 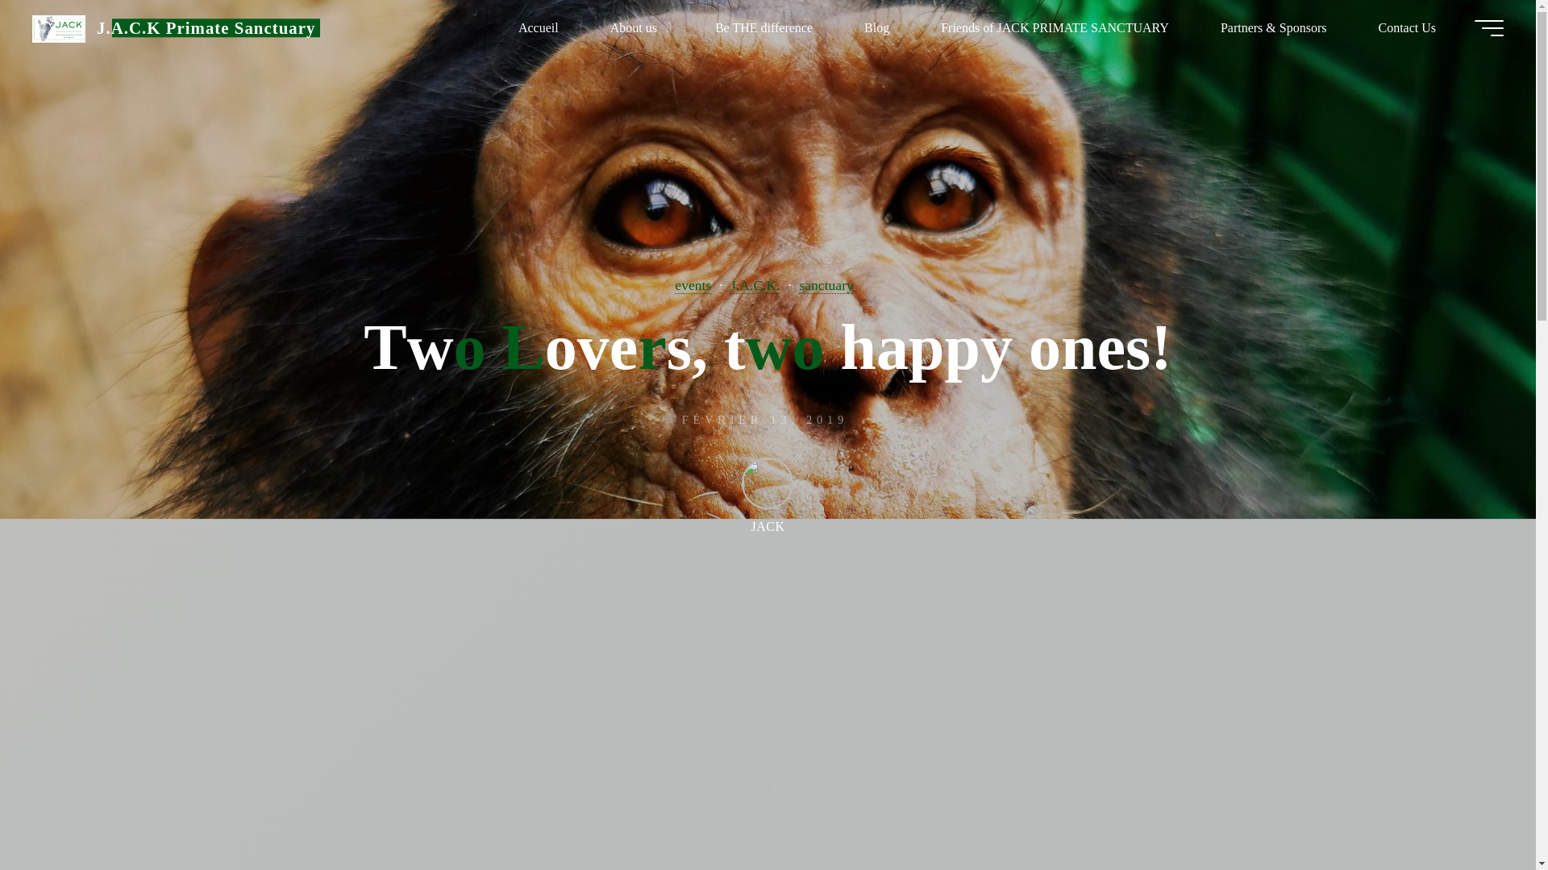 I want to click on events, so click(x=693, y=285).